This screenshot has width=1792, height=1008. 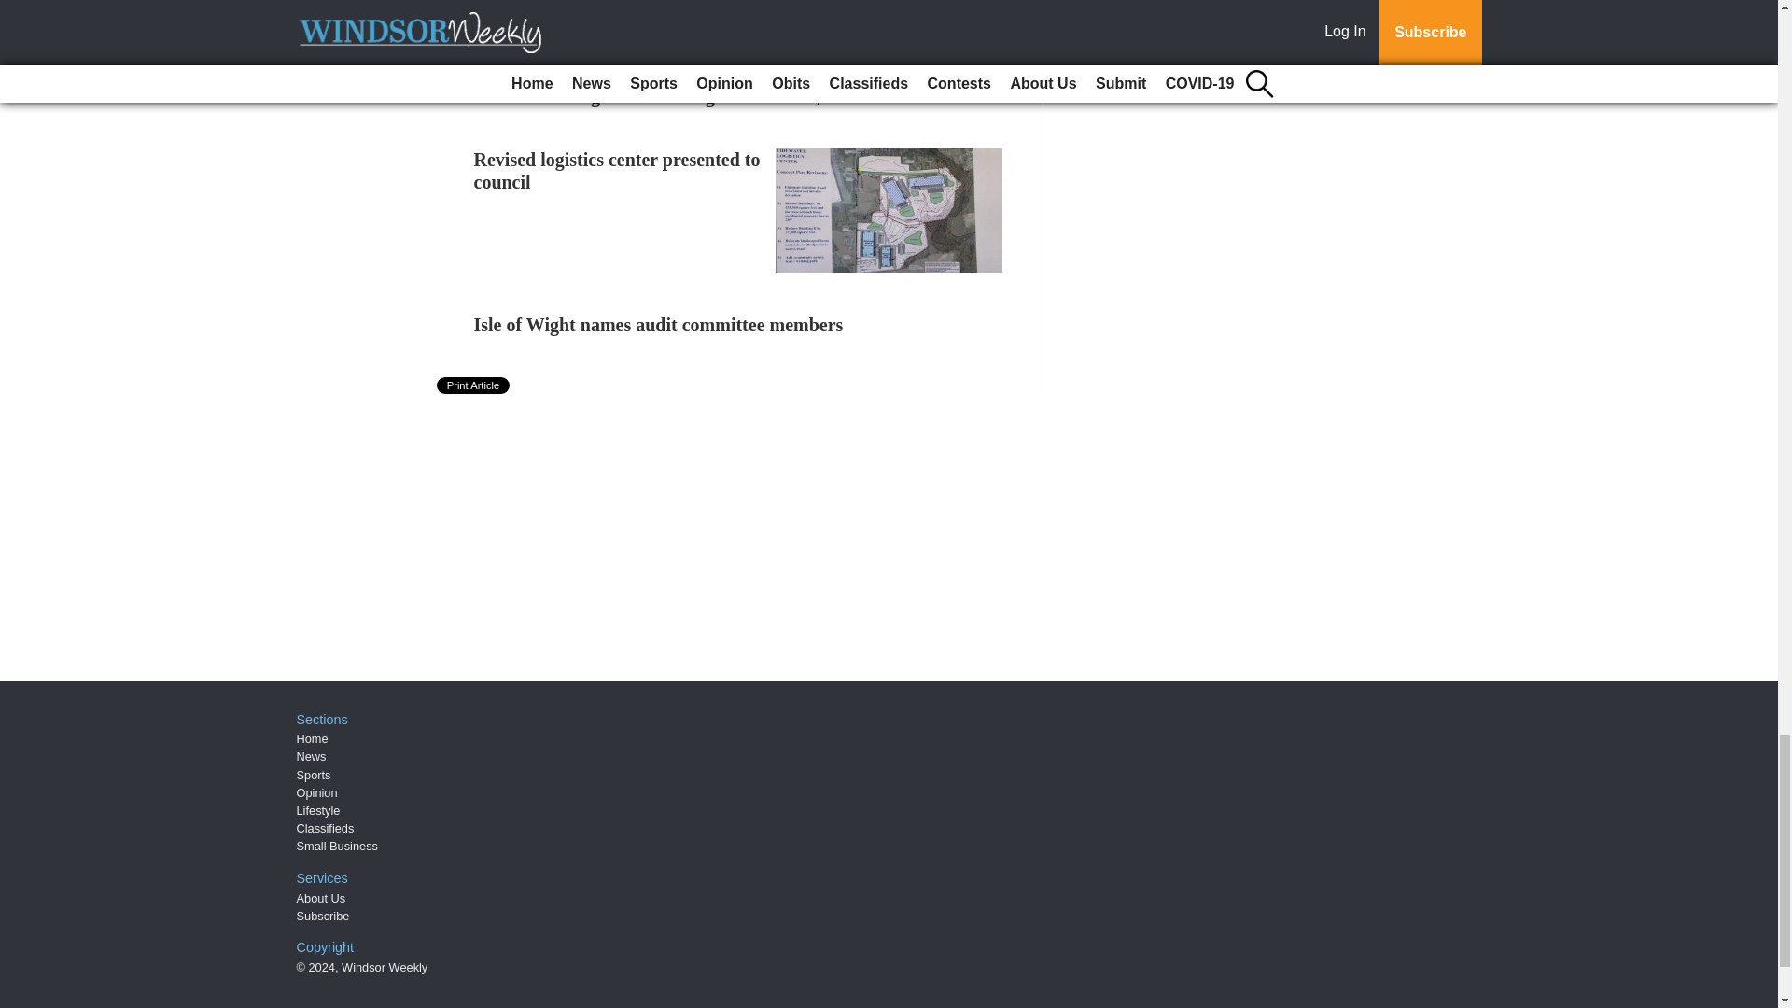 What do you see at coordinates (674, 95) in the screenshot?
I see `Volunteers sought for Drainage Committee, EDAs` at bounding box center [674, 95].